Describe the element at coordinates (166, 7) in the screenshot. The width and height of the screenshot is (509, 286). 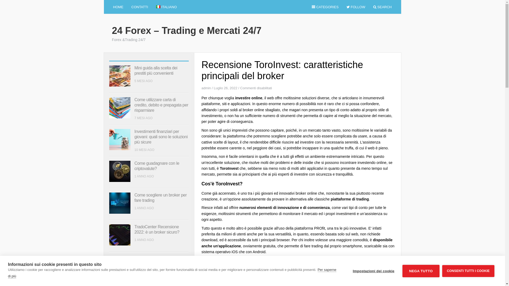
I see `ITALIANO` at that location.